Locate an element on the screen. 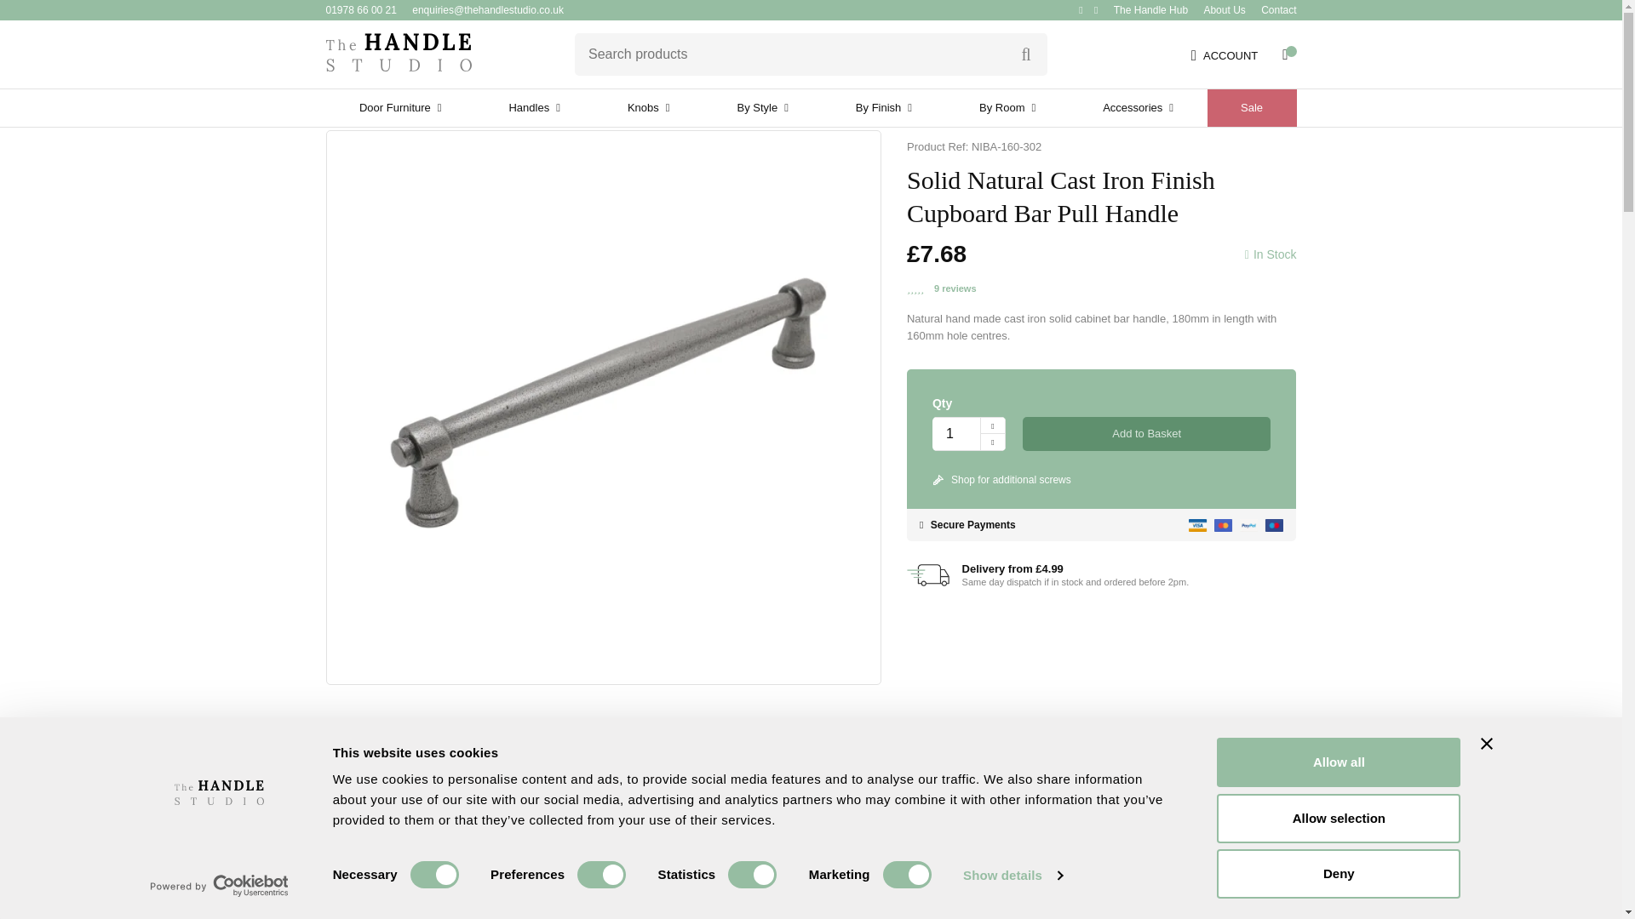  Availability is located at coordinates (1271, 254).